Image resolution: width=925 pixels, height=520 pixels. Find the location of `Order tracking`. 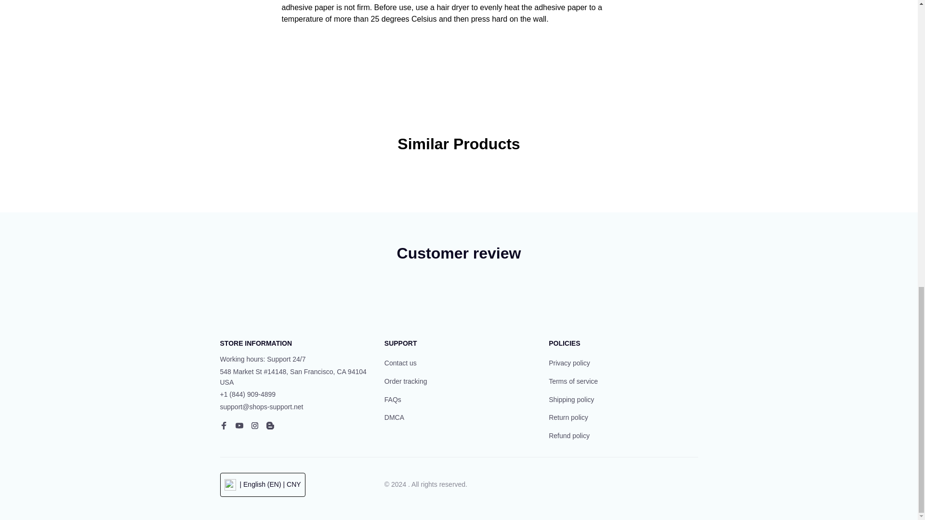

Order tracking is located at coordinates (406, 381).